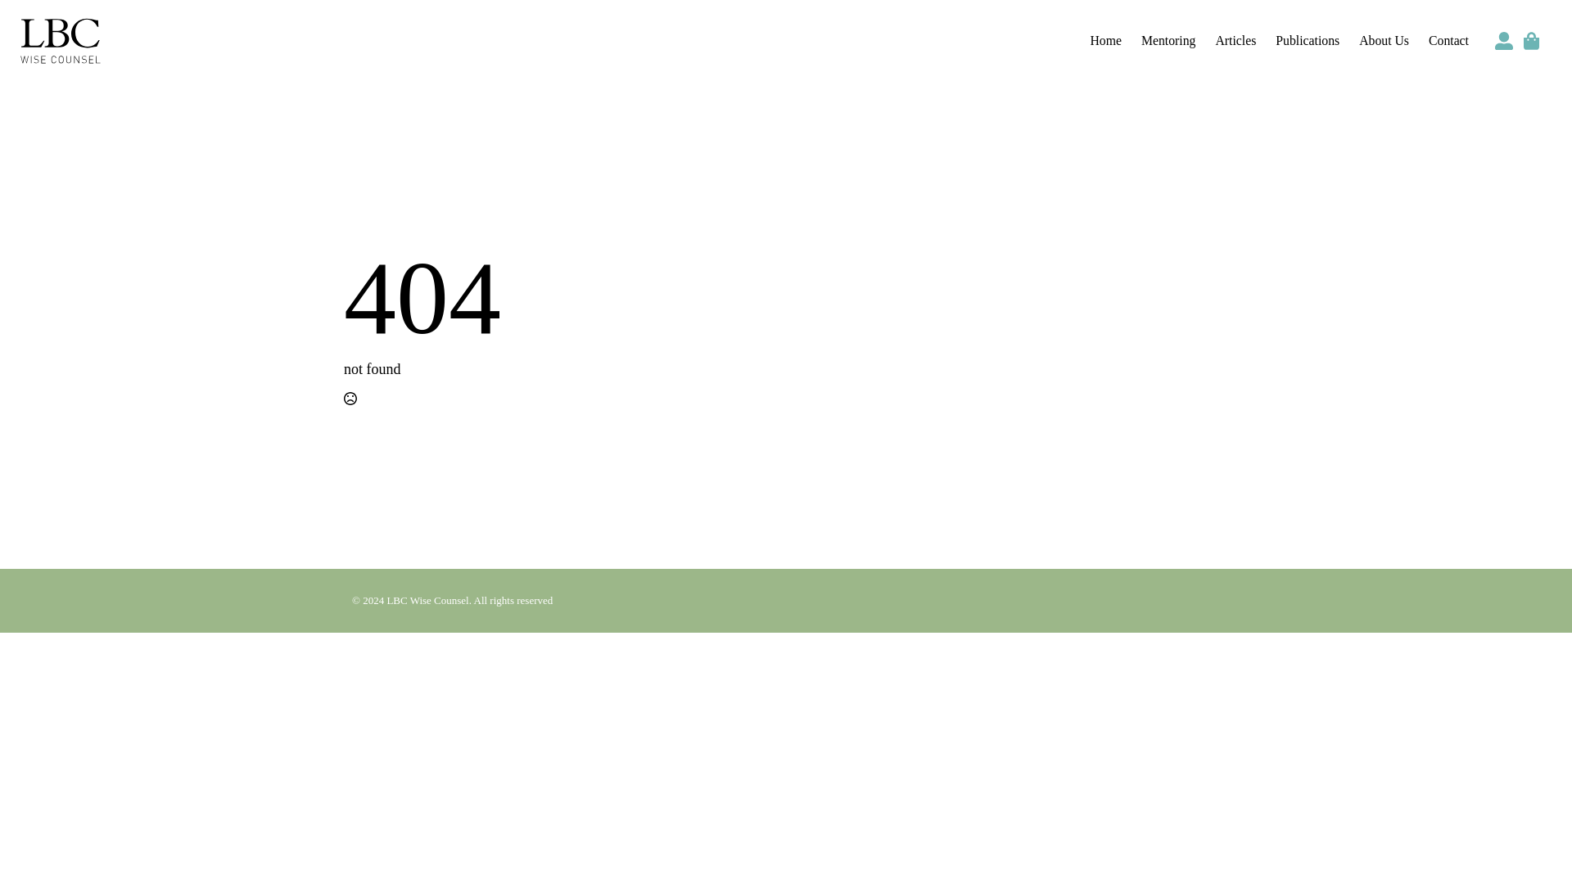 The height and width of the screenshot is (884, 1572). What do you see at coordinates (1384, 43) in the screenshot?
I see `About Us` at bounding box center [1384, 43].